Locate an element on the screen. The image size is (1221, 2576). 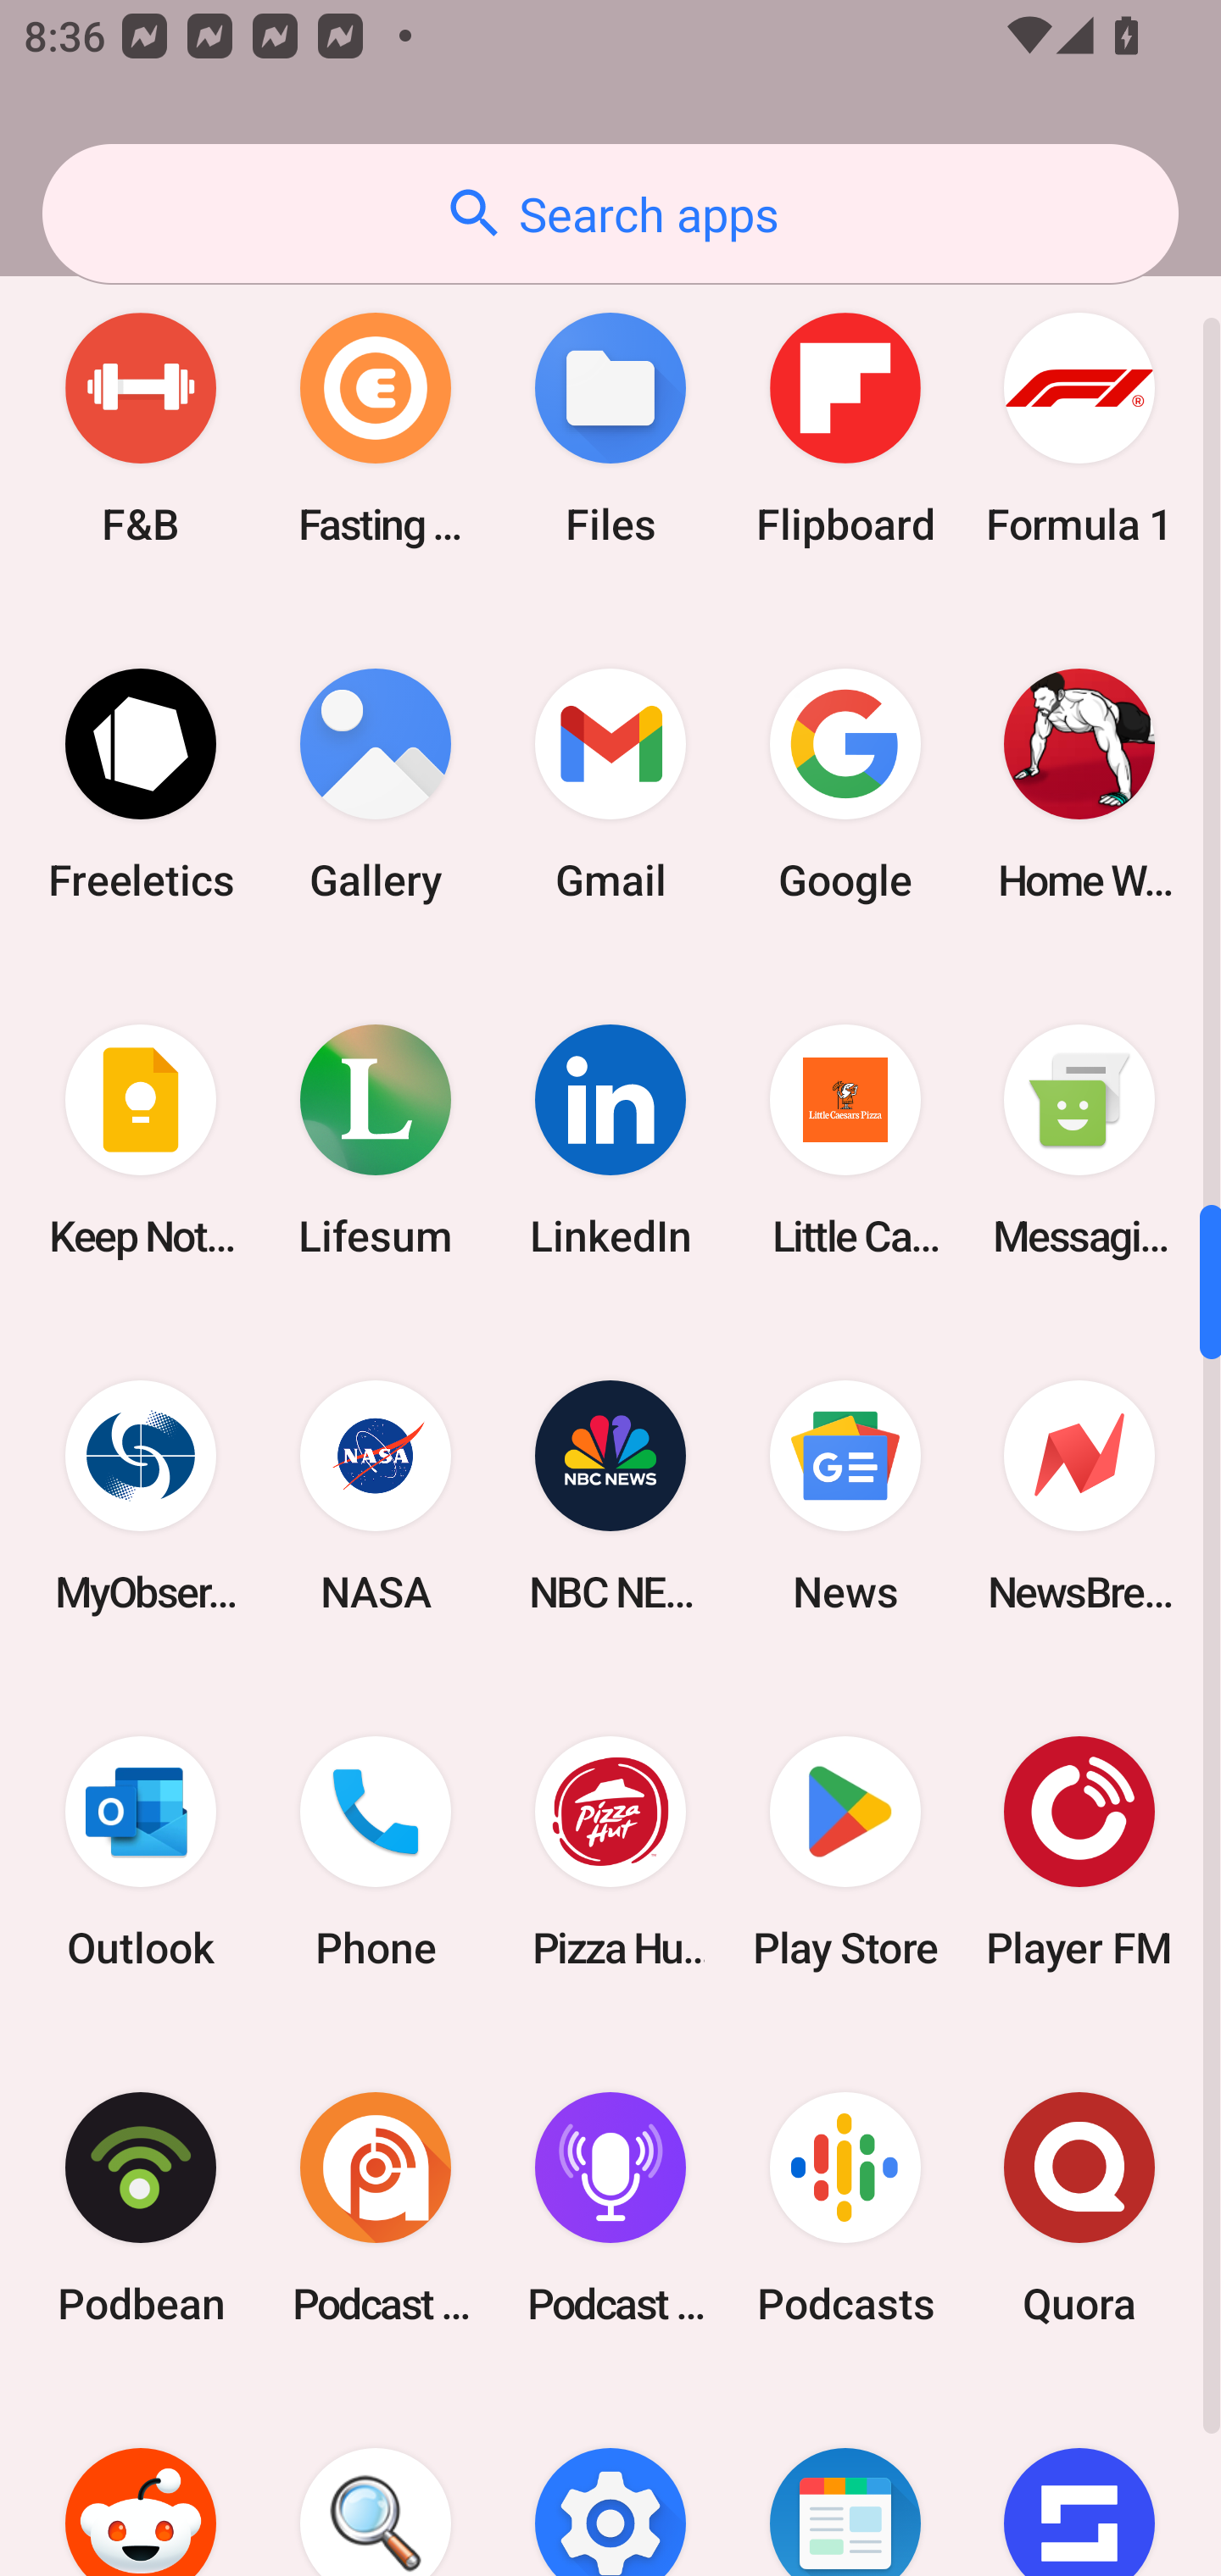
Fasting Coach is located at coordinates (376, 429).